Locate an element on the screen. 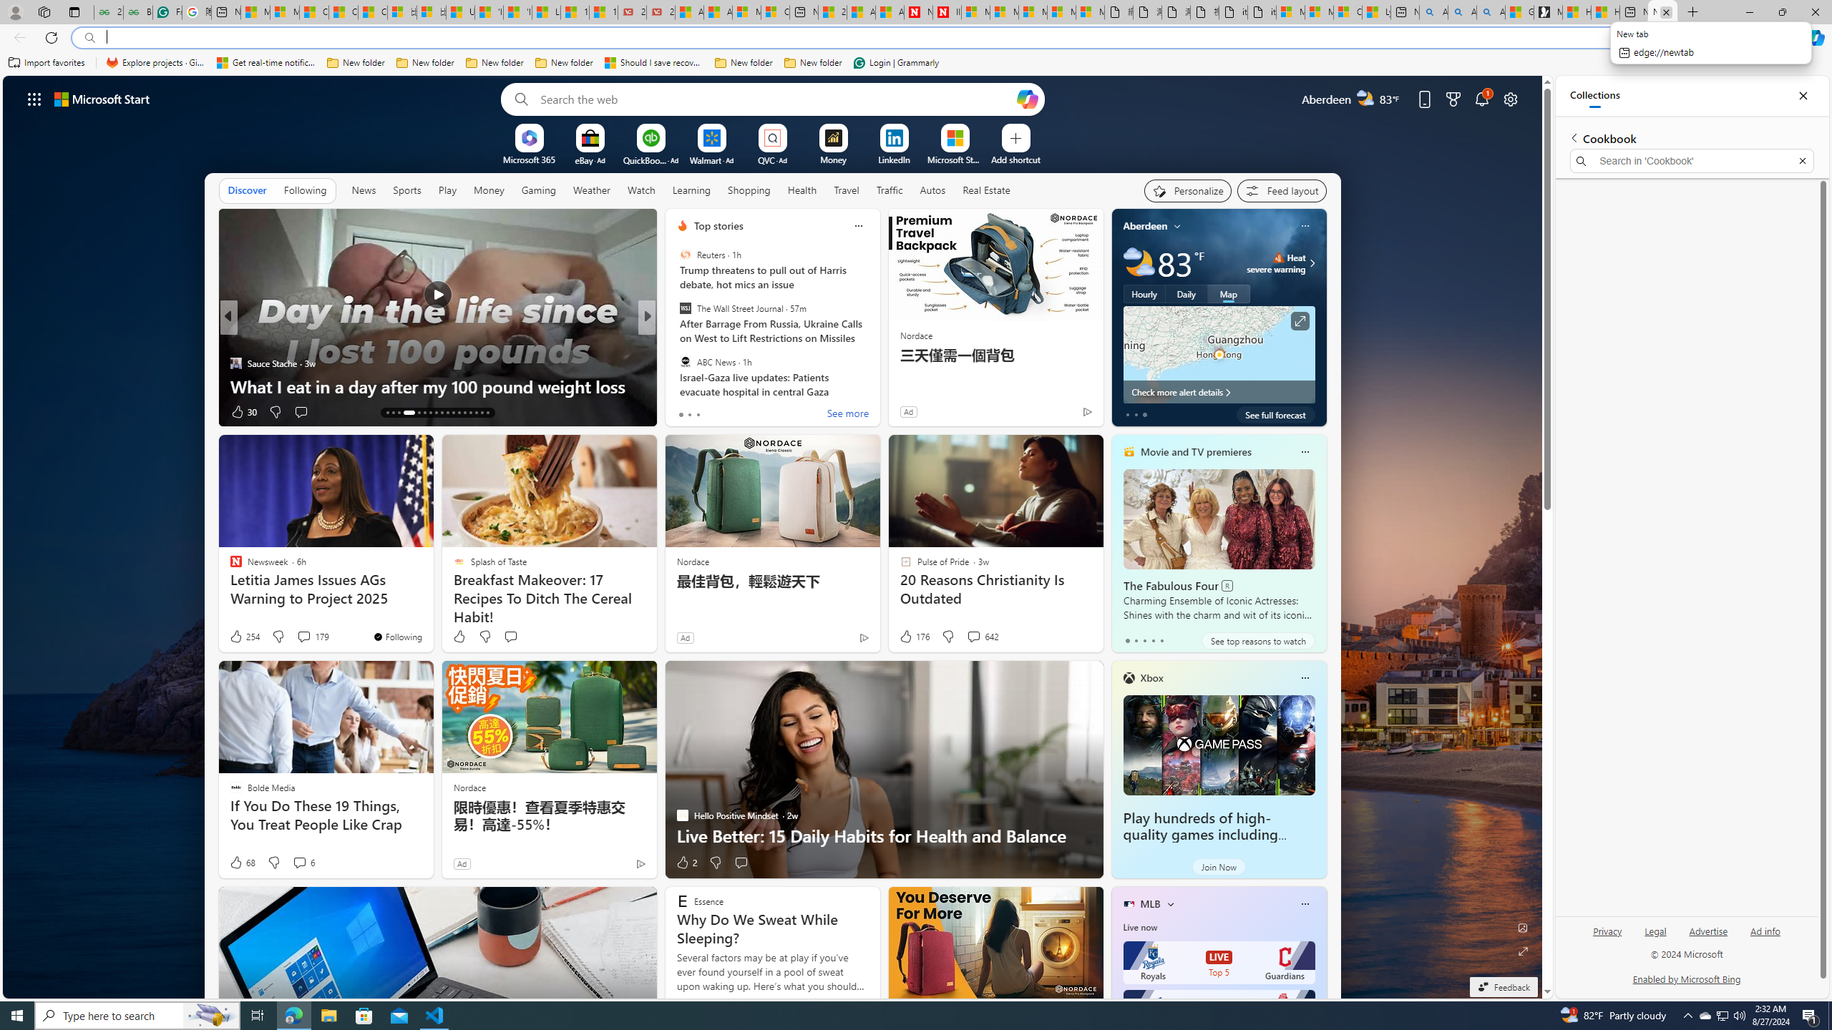 The width and height of the screenshot is (1832, 1030). My location is located at coordinates (1178, 226).